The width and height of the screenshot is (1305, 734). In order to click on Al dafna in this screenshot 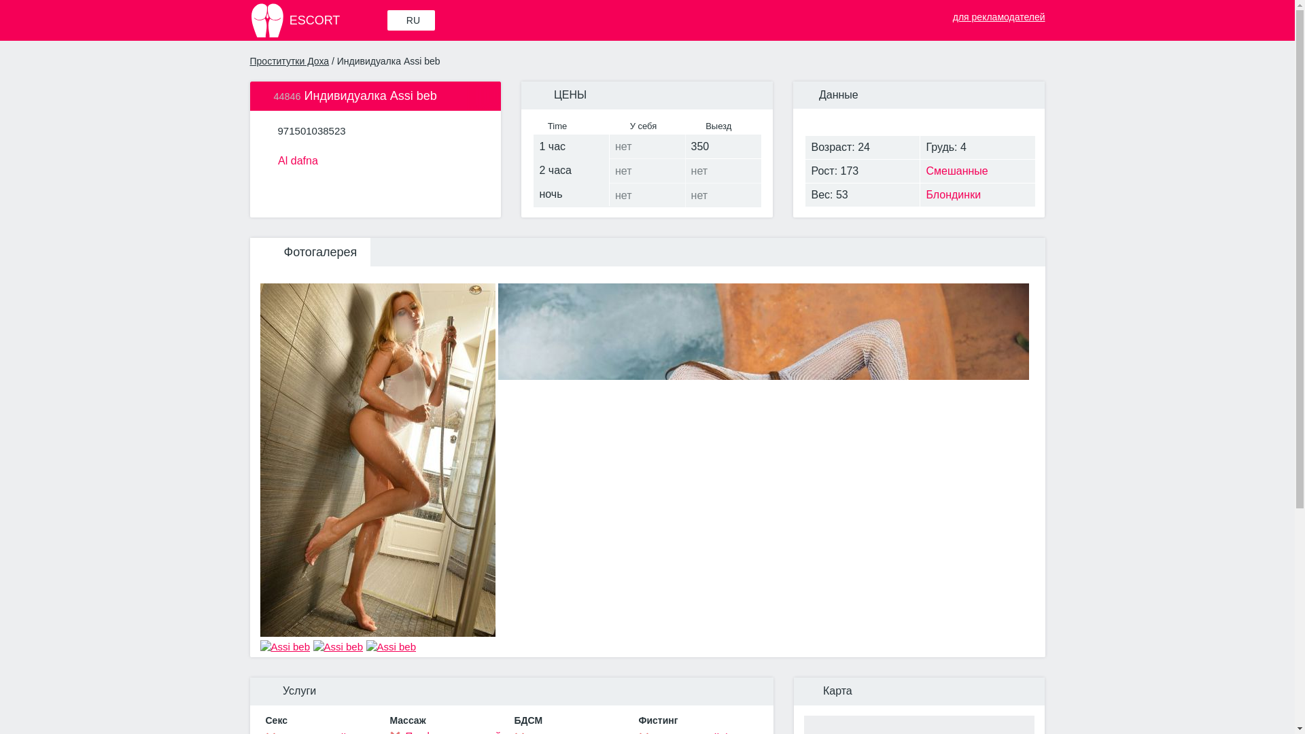, I will do `click(375, 159)`.